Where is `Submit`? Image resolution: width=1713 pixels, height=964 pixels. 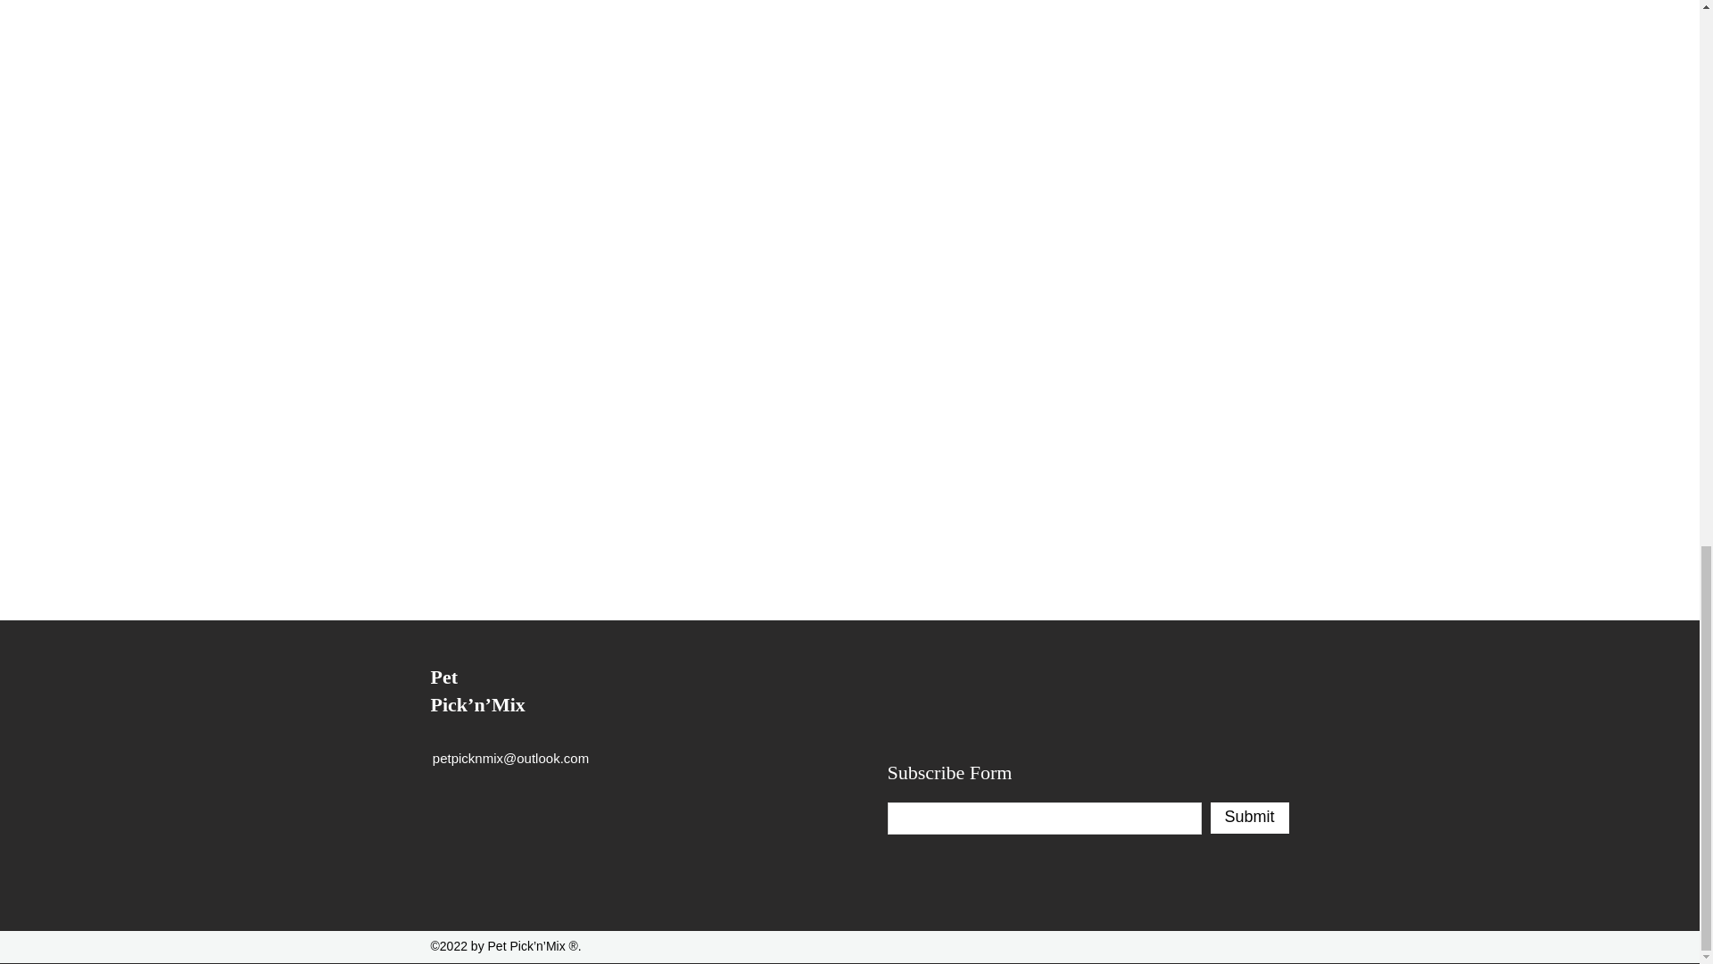
Submit is located at coordinates (1248, 818).